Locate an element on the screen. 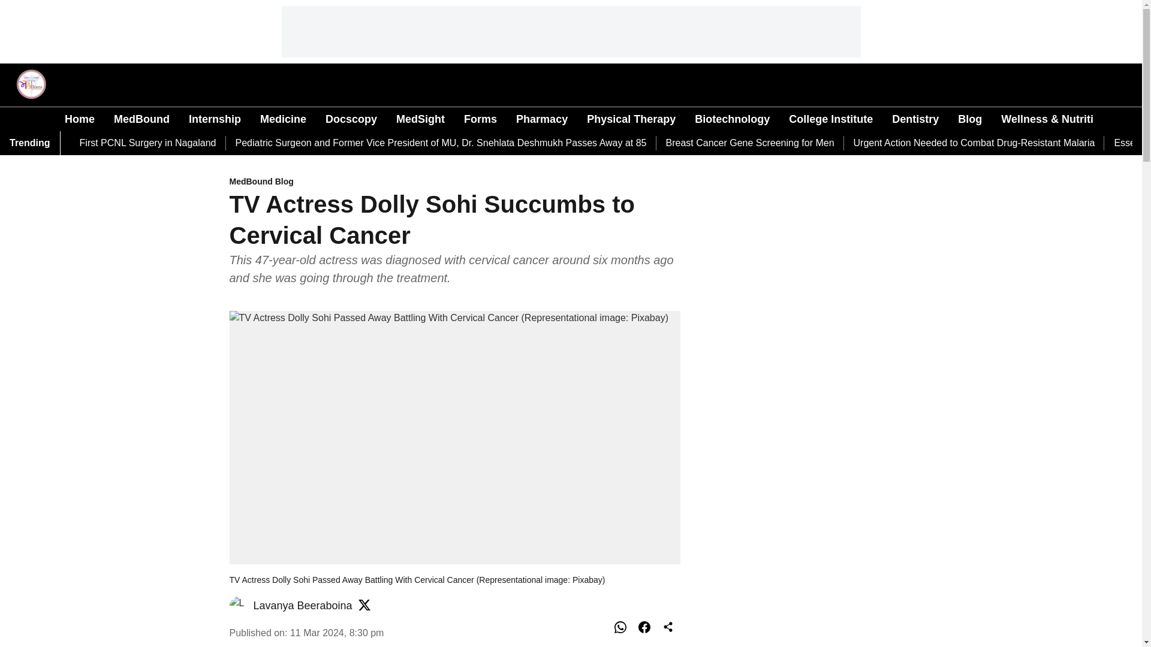 This screenshot has width=1151, height=647. Forms is located at coordinates (480, 119).